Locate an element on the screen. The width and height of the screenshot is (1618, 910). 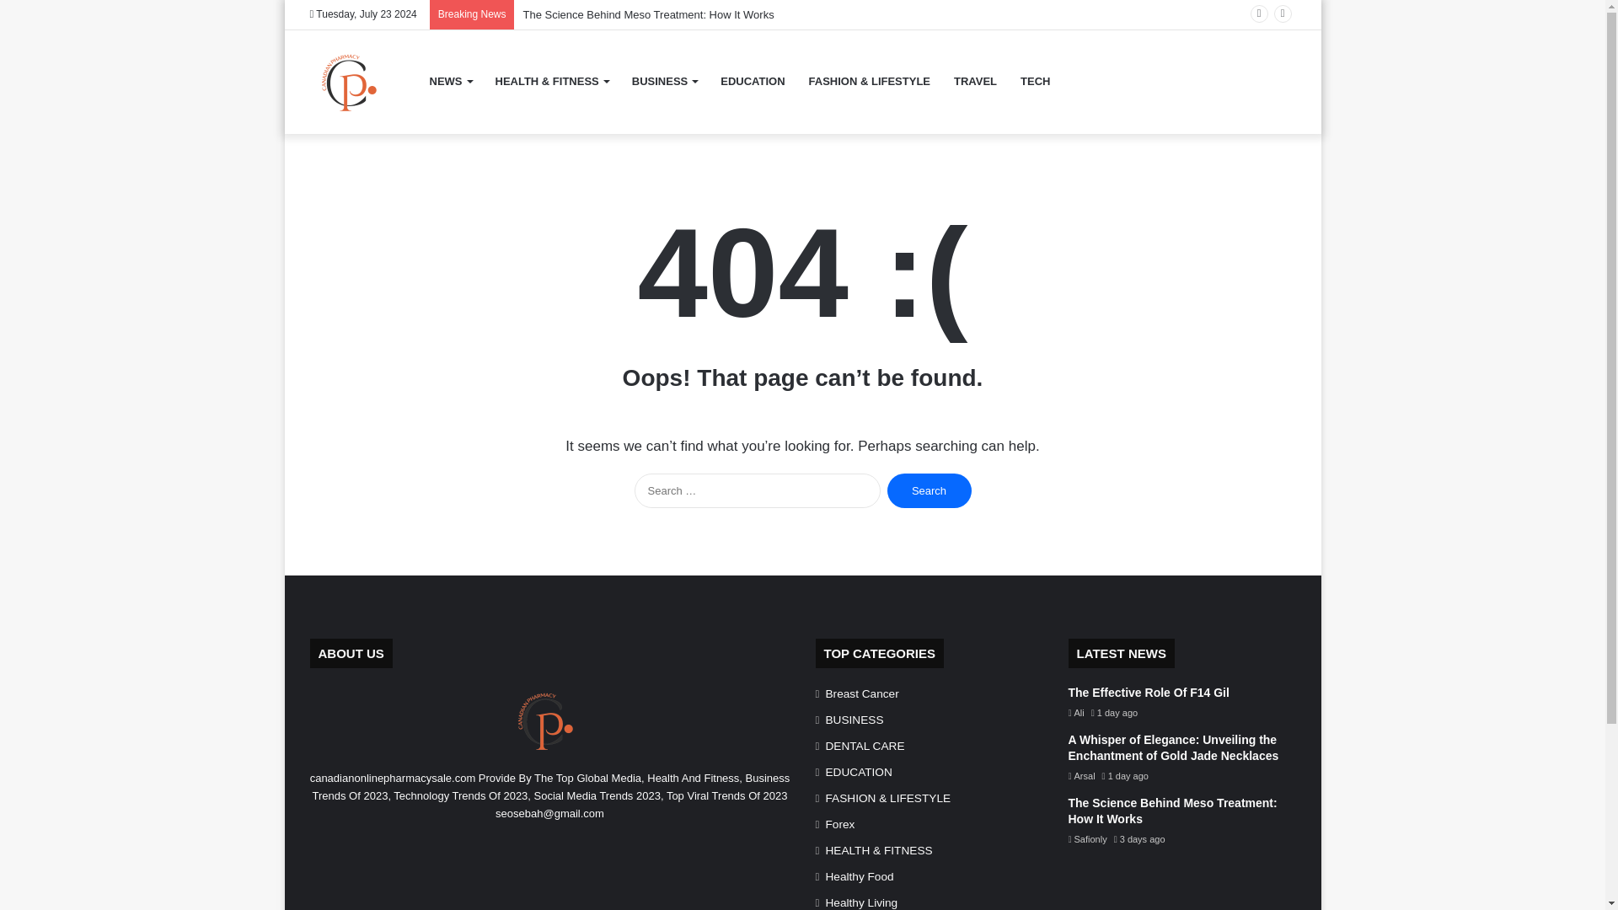
TRAVEL is located at coordinates (974, 81).